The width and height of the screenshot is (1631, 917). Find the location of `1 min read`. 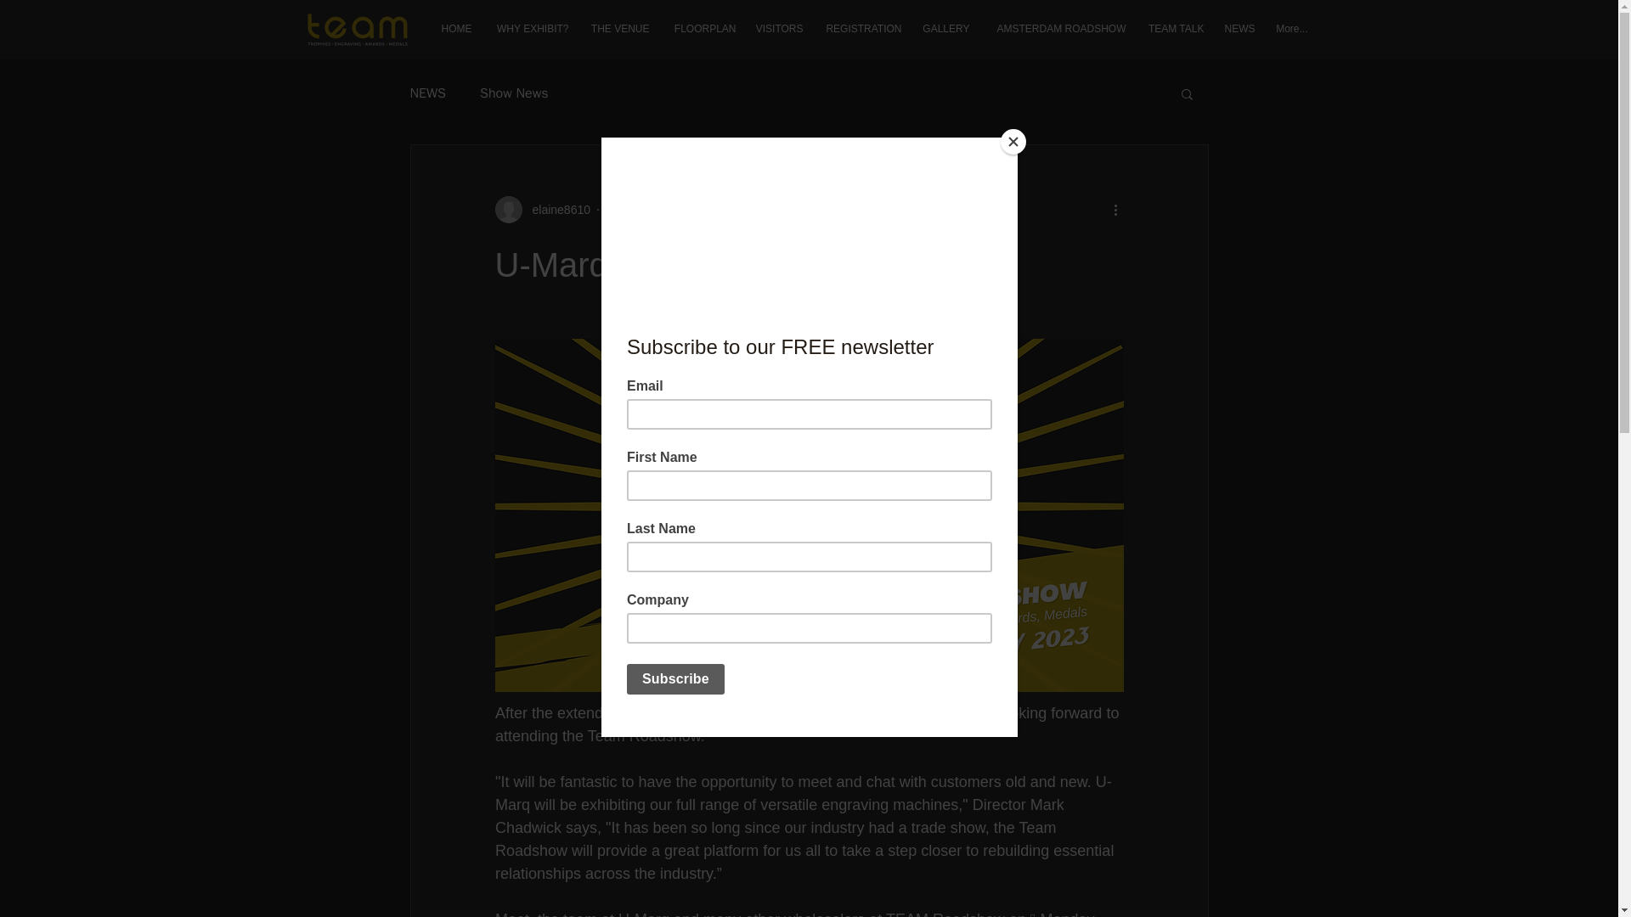

1 min read is located at coordinates (719, 208).